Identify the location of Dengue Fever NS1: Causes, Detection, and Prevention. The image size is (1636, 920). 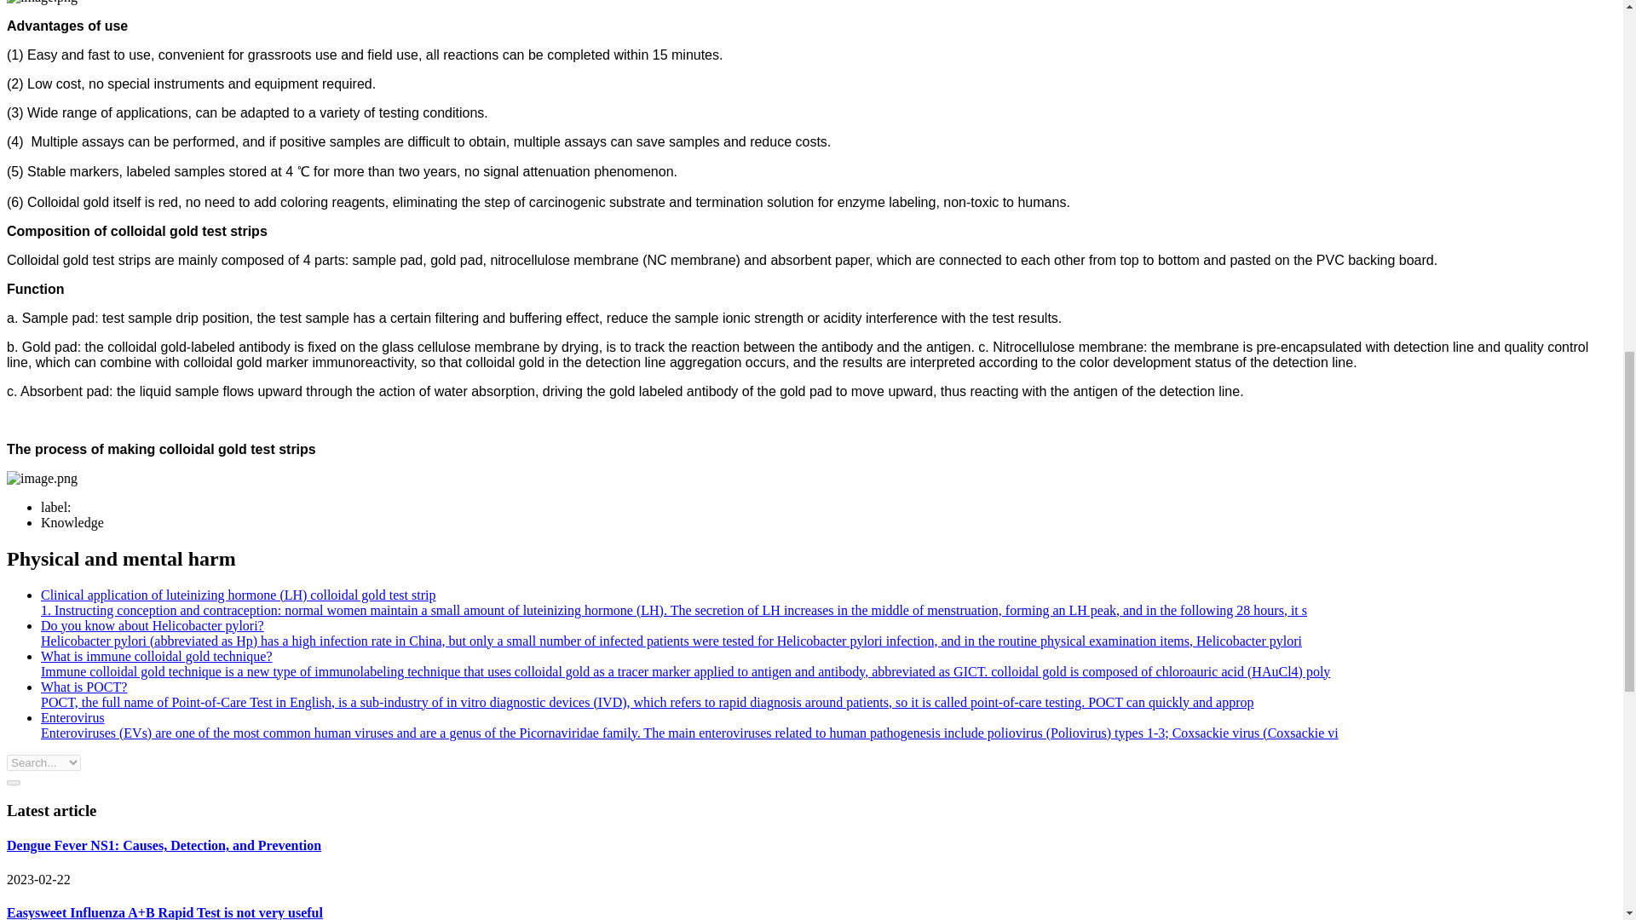
(164, 845).